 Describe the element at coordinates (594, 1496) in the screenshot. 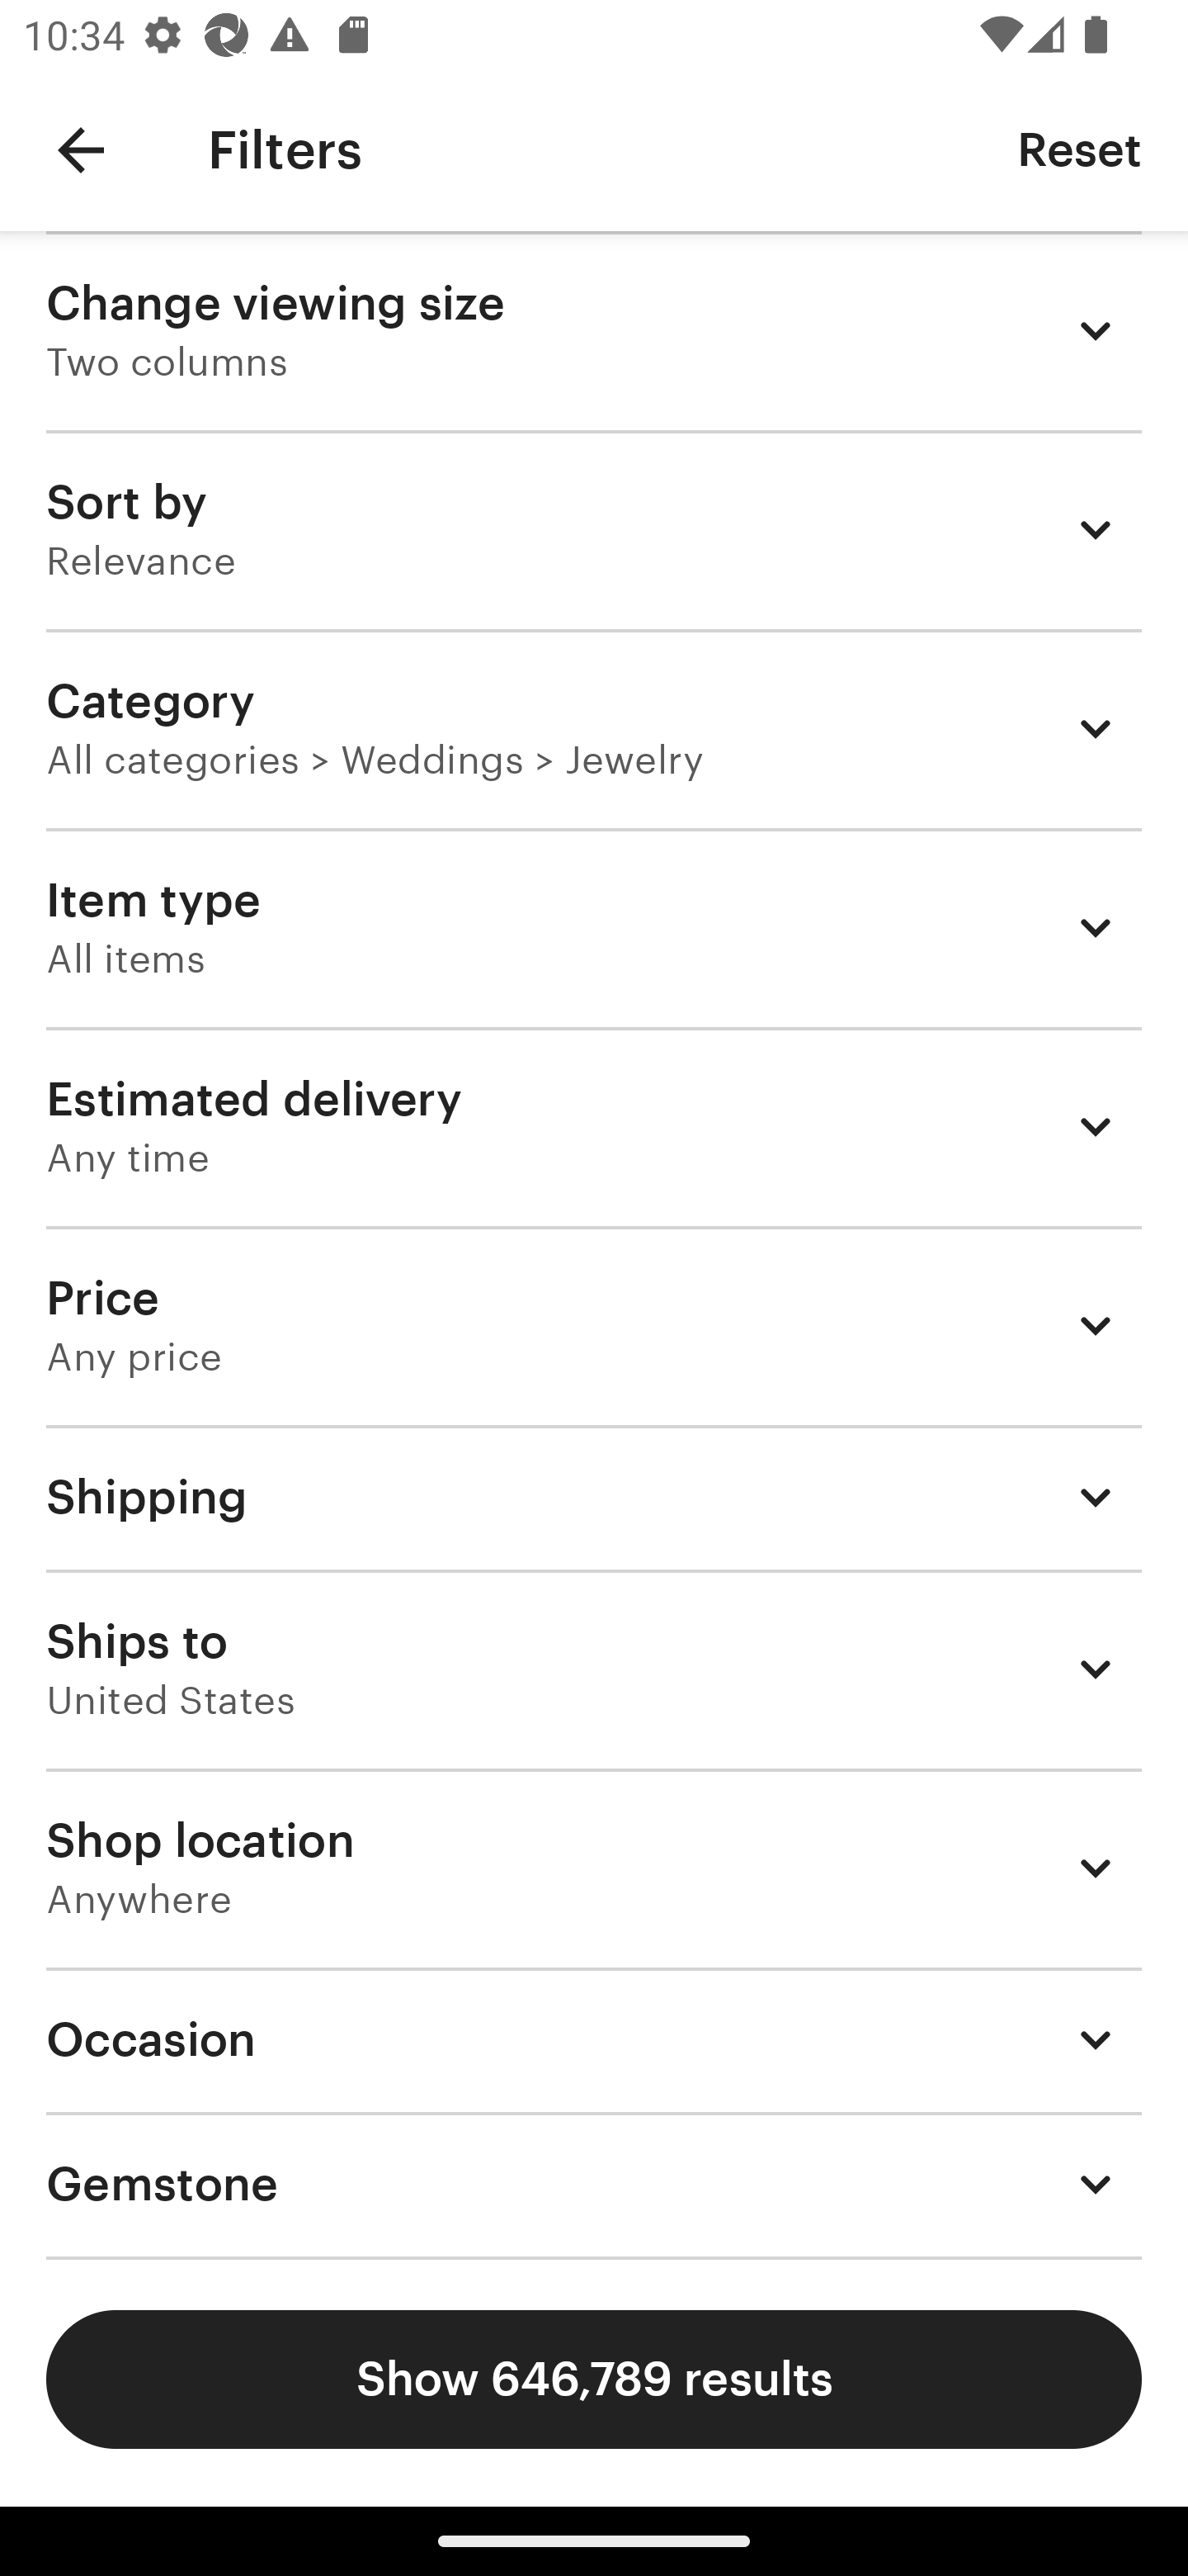

I see `Shipping` at that location.